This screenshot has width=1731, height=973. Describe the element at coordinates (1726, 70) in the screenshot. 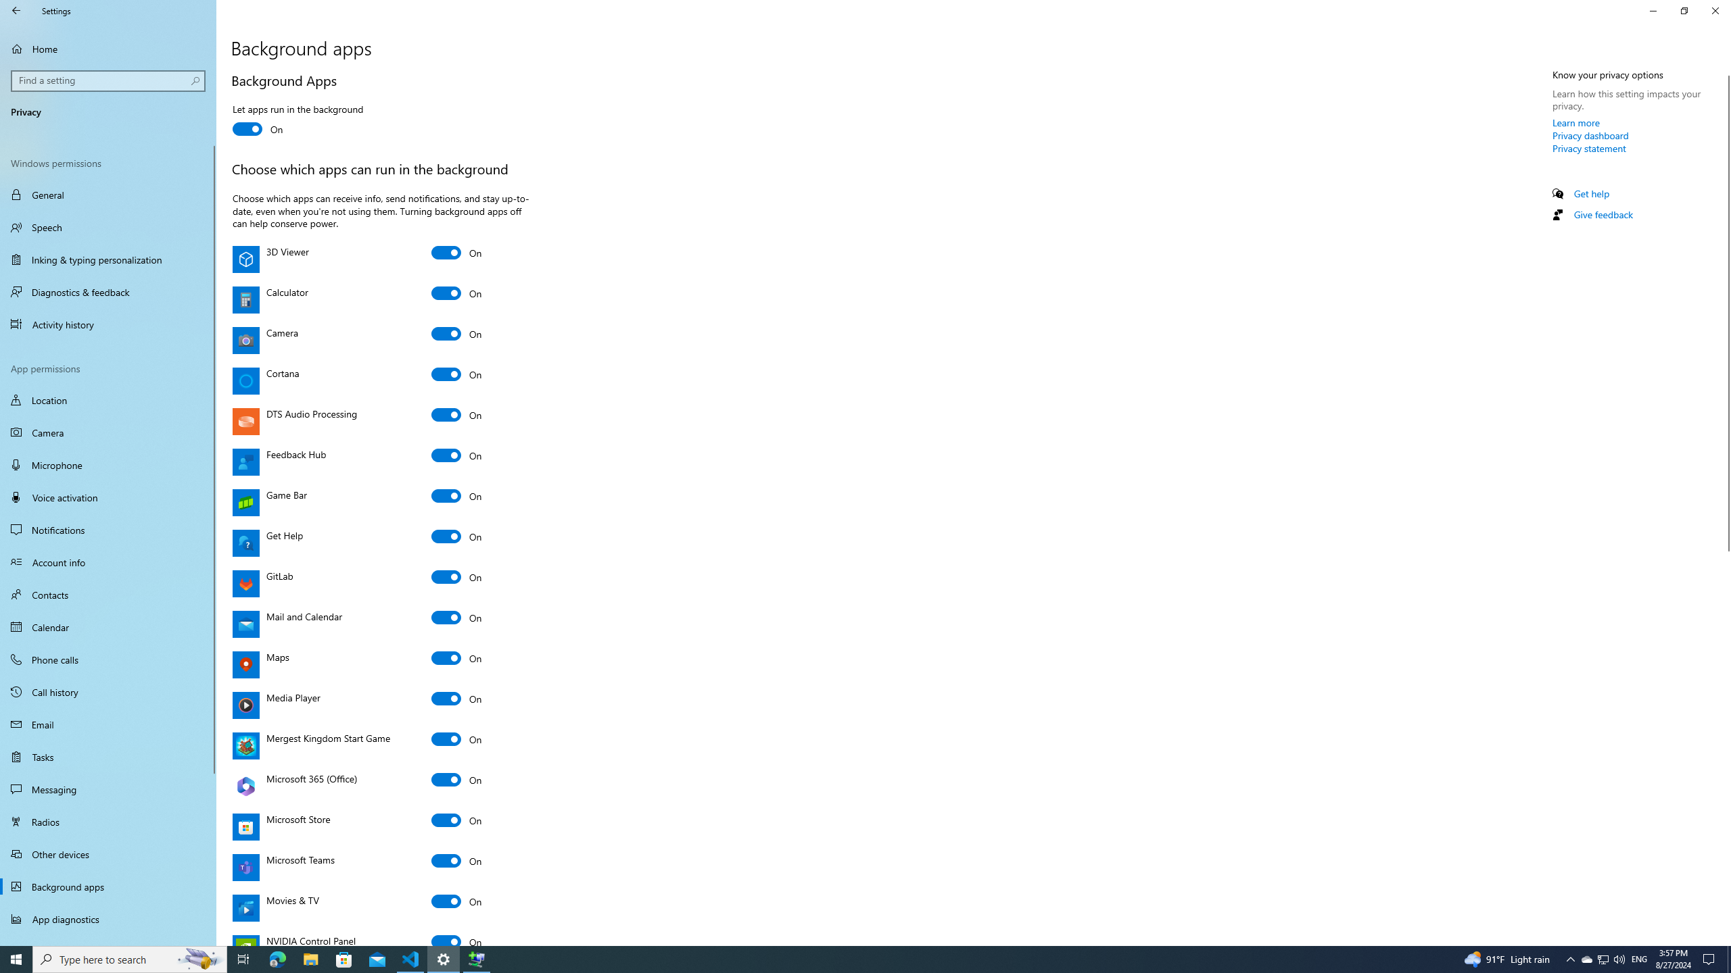

I see `Vertical Small Decrease` at that location.